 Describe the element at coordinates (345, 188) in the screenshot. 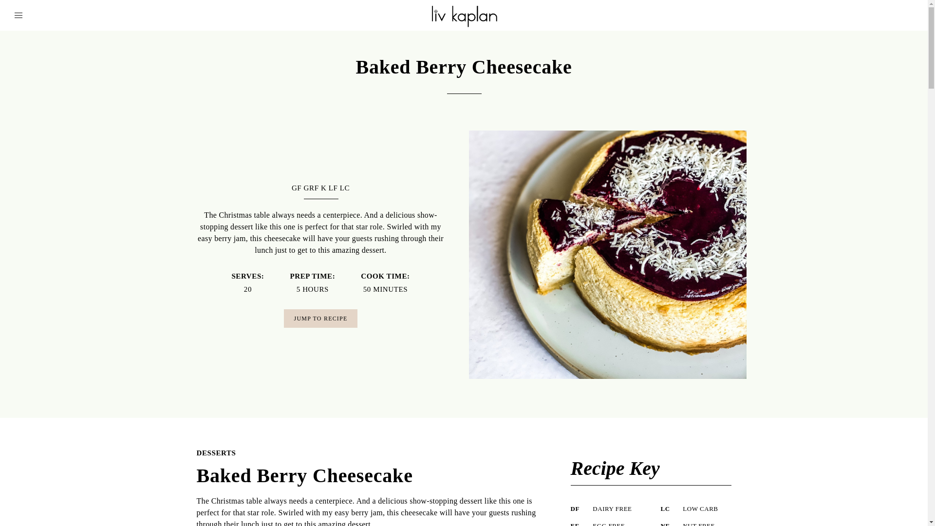

I see `LC` at that location.